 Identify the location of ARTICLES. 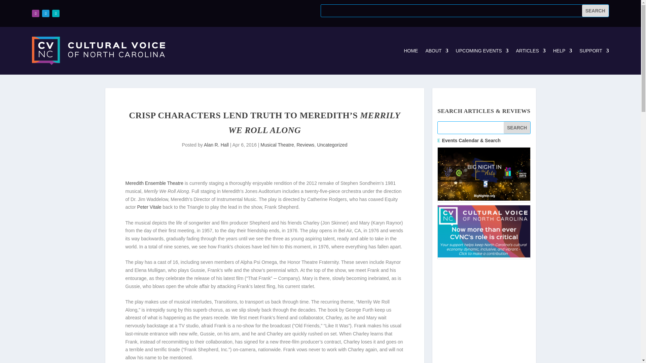
(531, 51).